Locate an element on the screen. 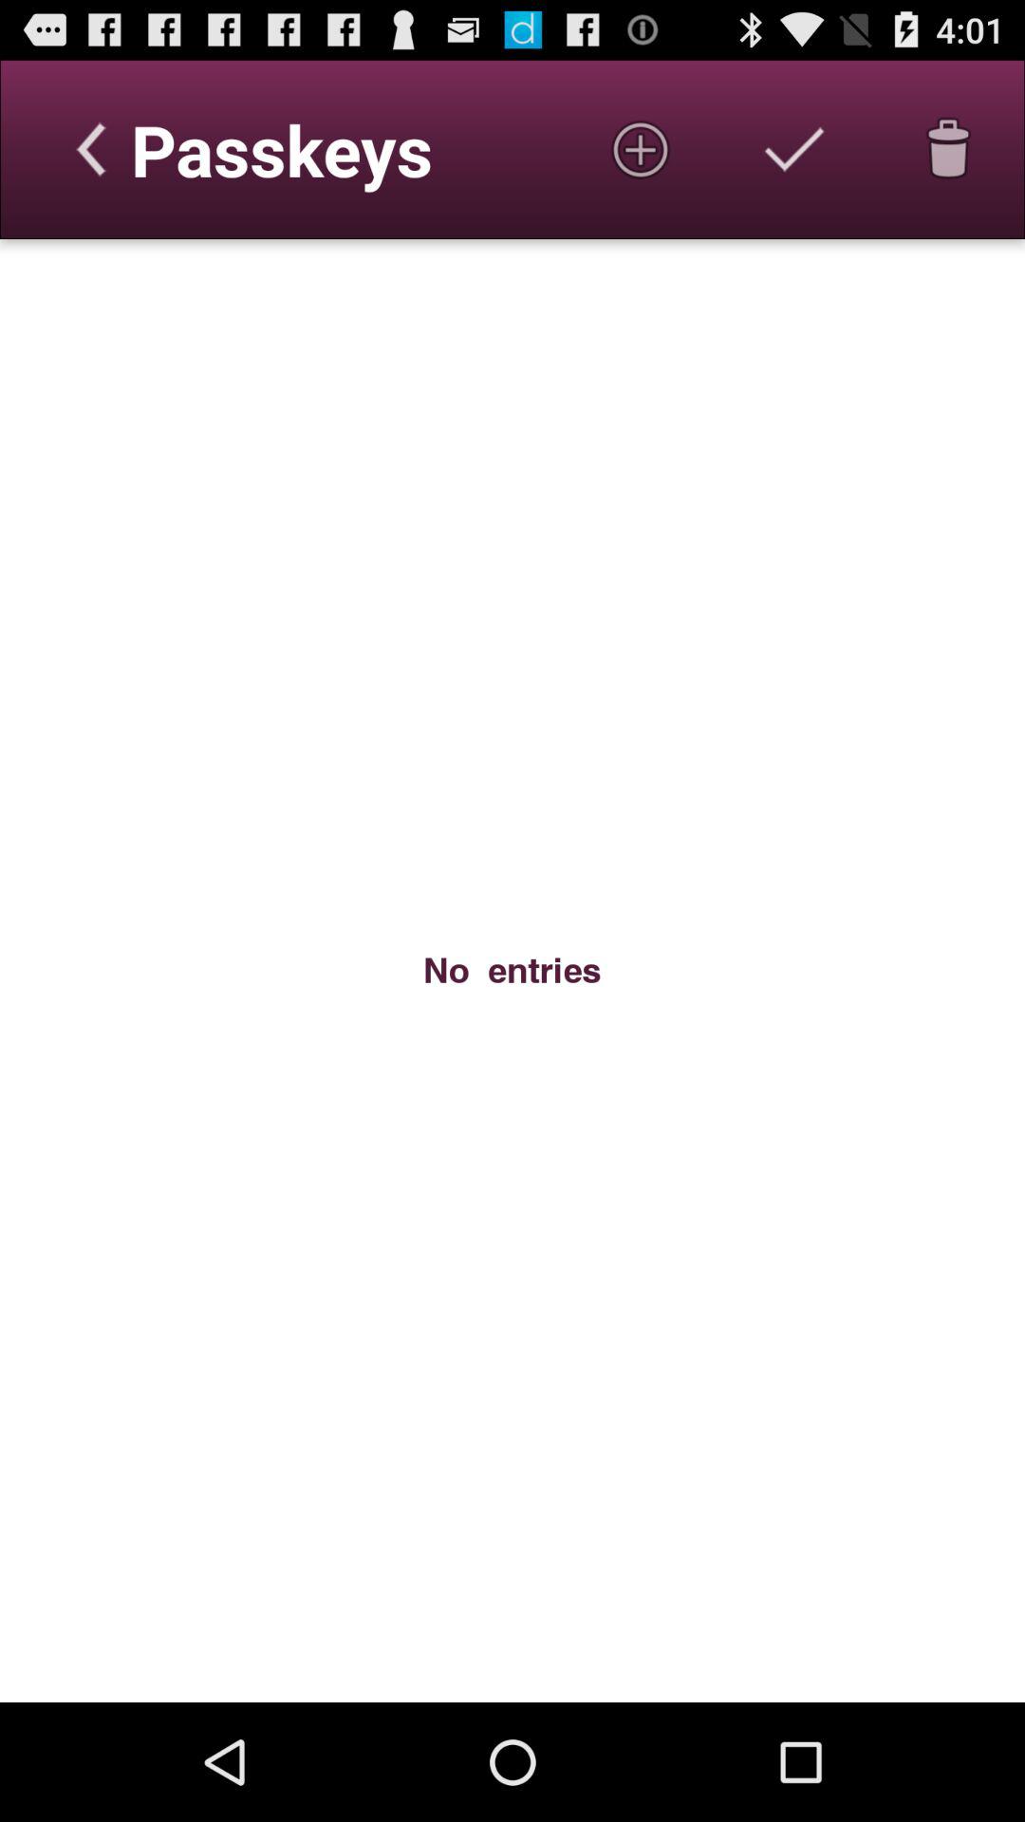 The image size is (1025, 1822). delete passkeys is located at coordinates (948, 149).